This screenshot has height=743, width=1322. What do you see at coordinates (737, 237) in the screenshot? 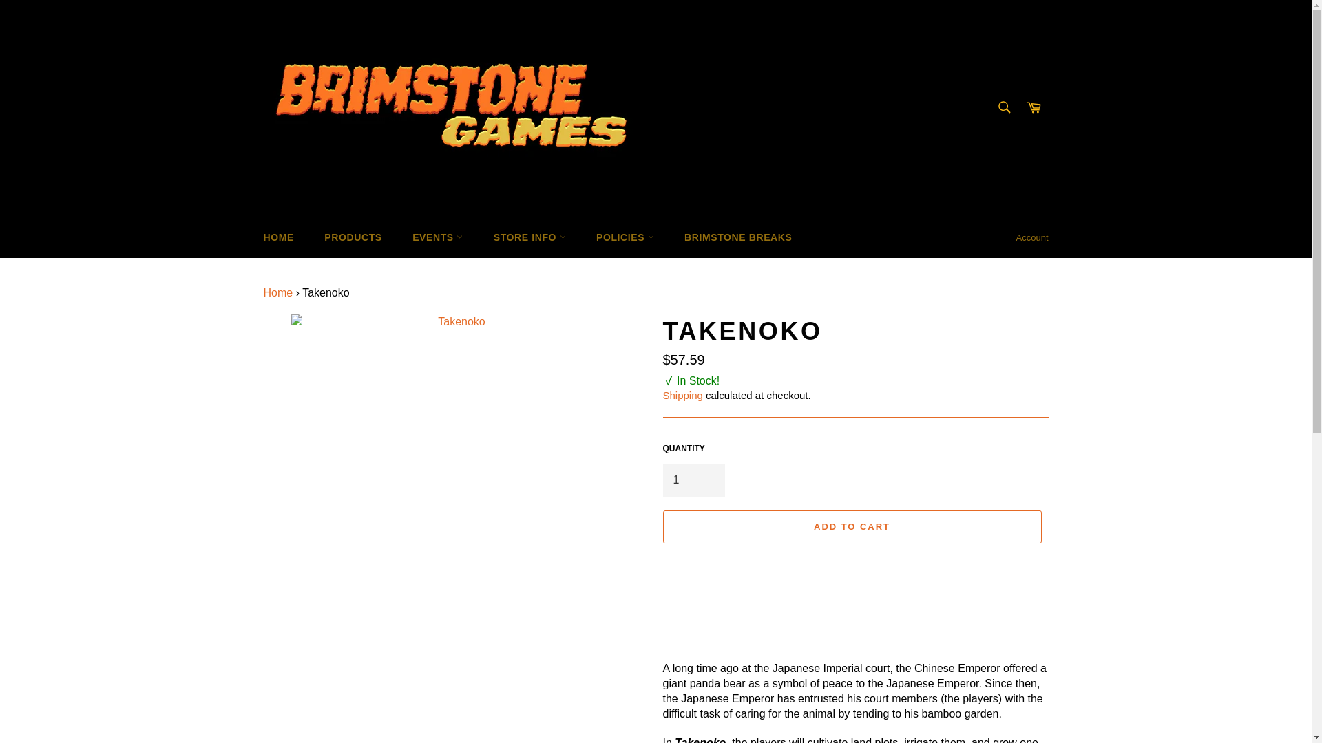
I see `BRIMSTONE BREAKS` at bounding box center [737, 237].